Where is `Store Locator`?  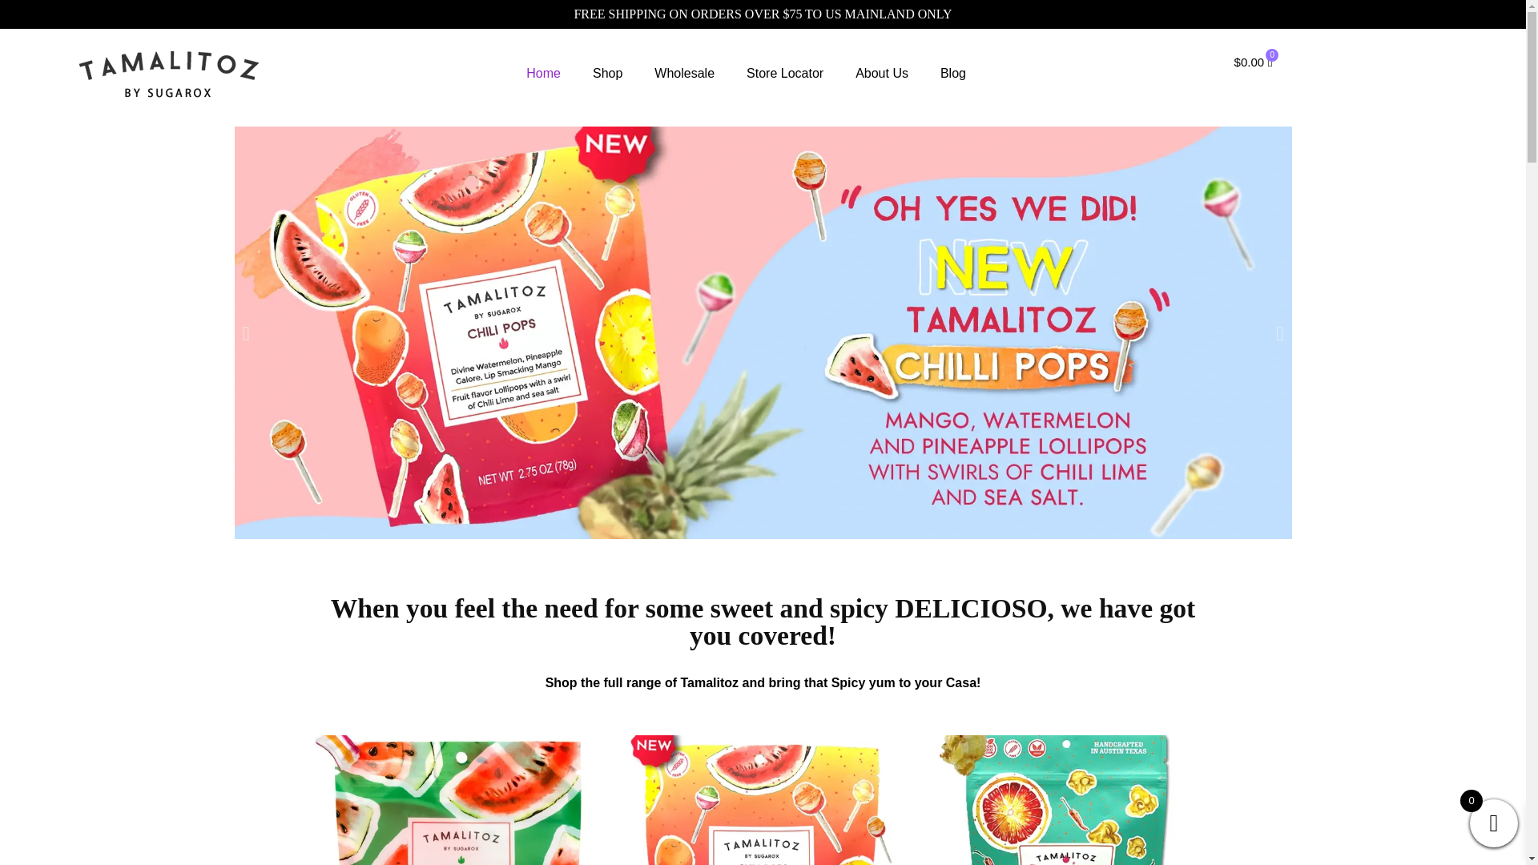 Store Locator is located at coordinates (785, 74).